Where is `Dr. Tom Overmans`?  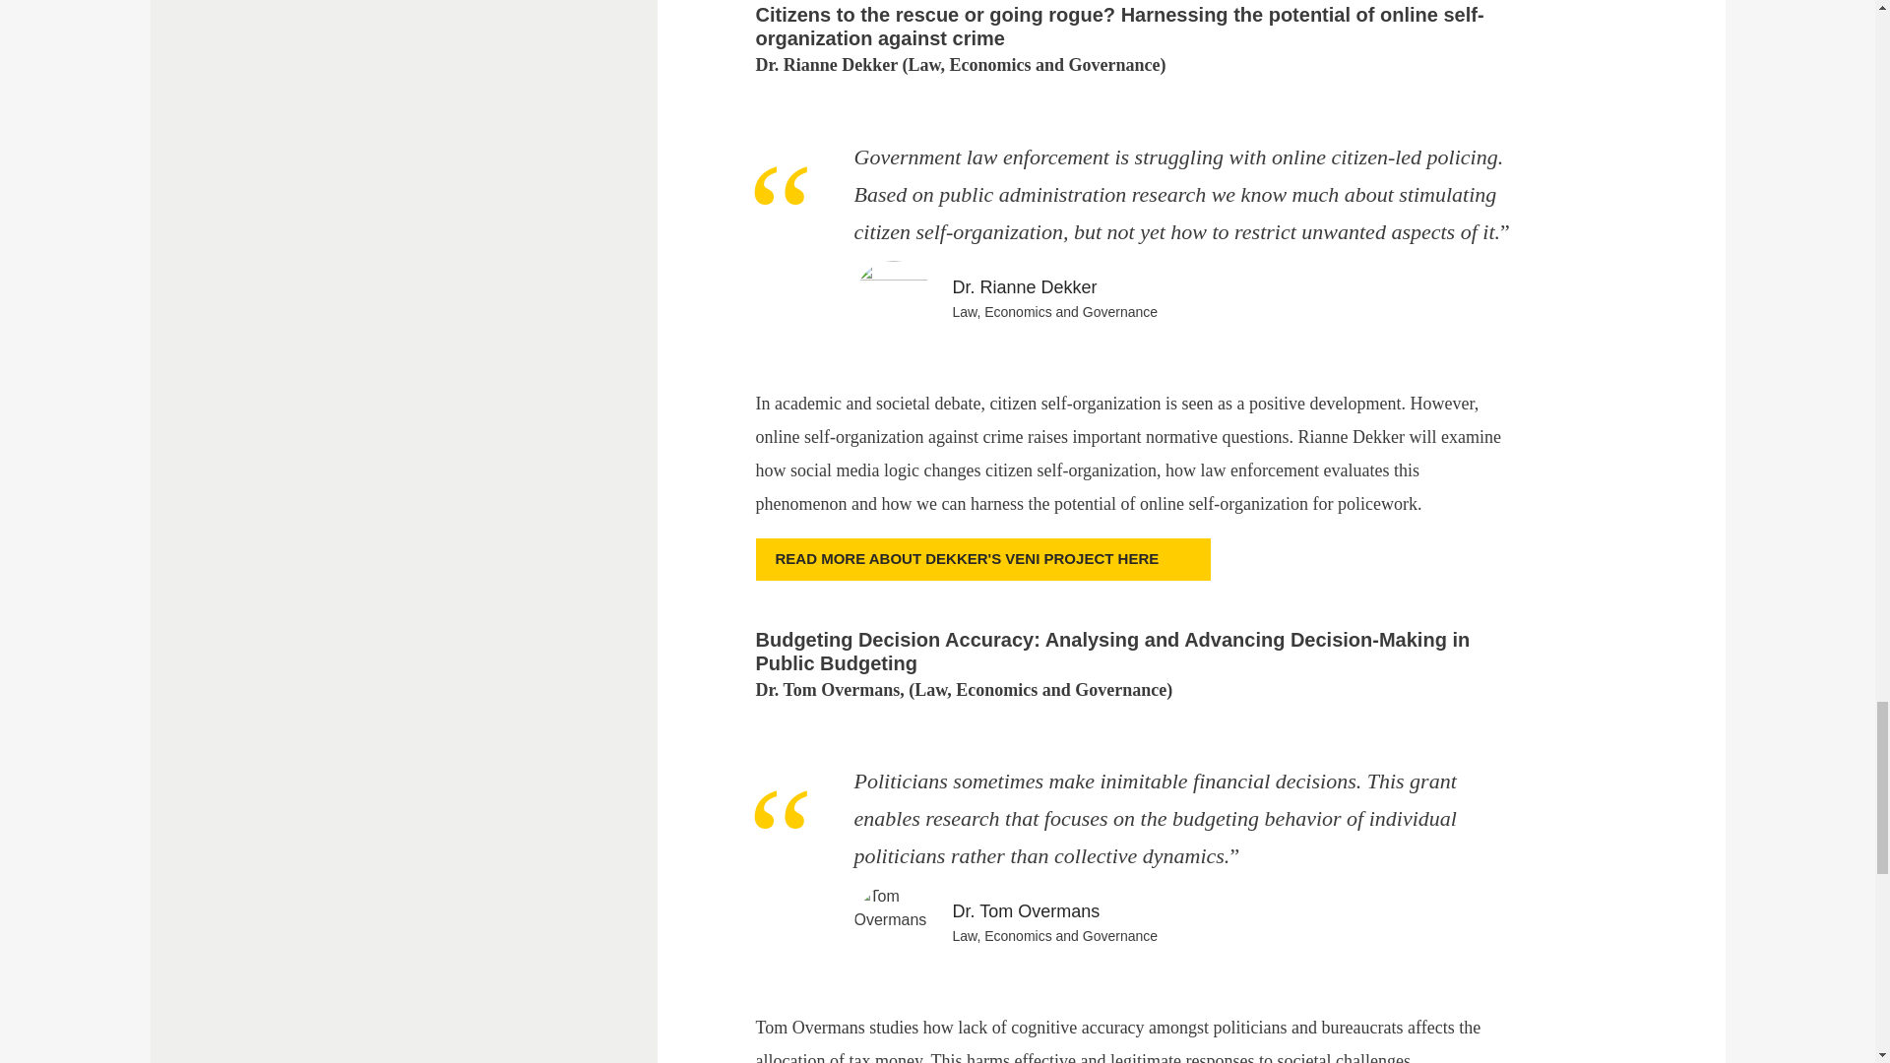
Dr. Tom Overmans is located at coordinates (1026, 911).